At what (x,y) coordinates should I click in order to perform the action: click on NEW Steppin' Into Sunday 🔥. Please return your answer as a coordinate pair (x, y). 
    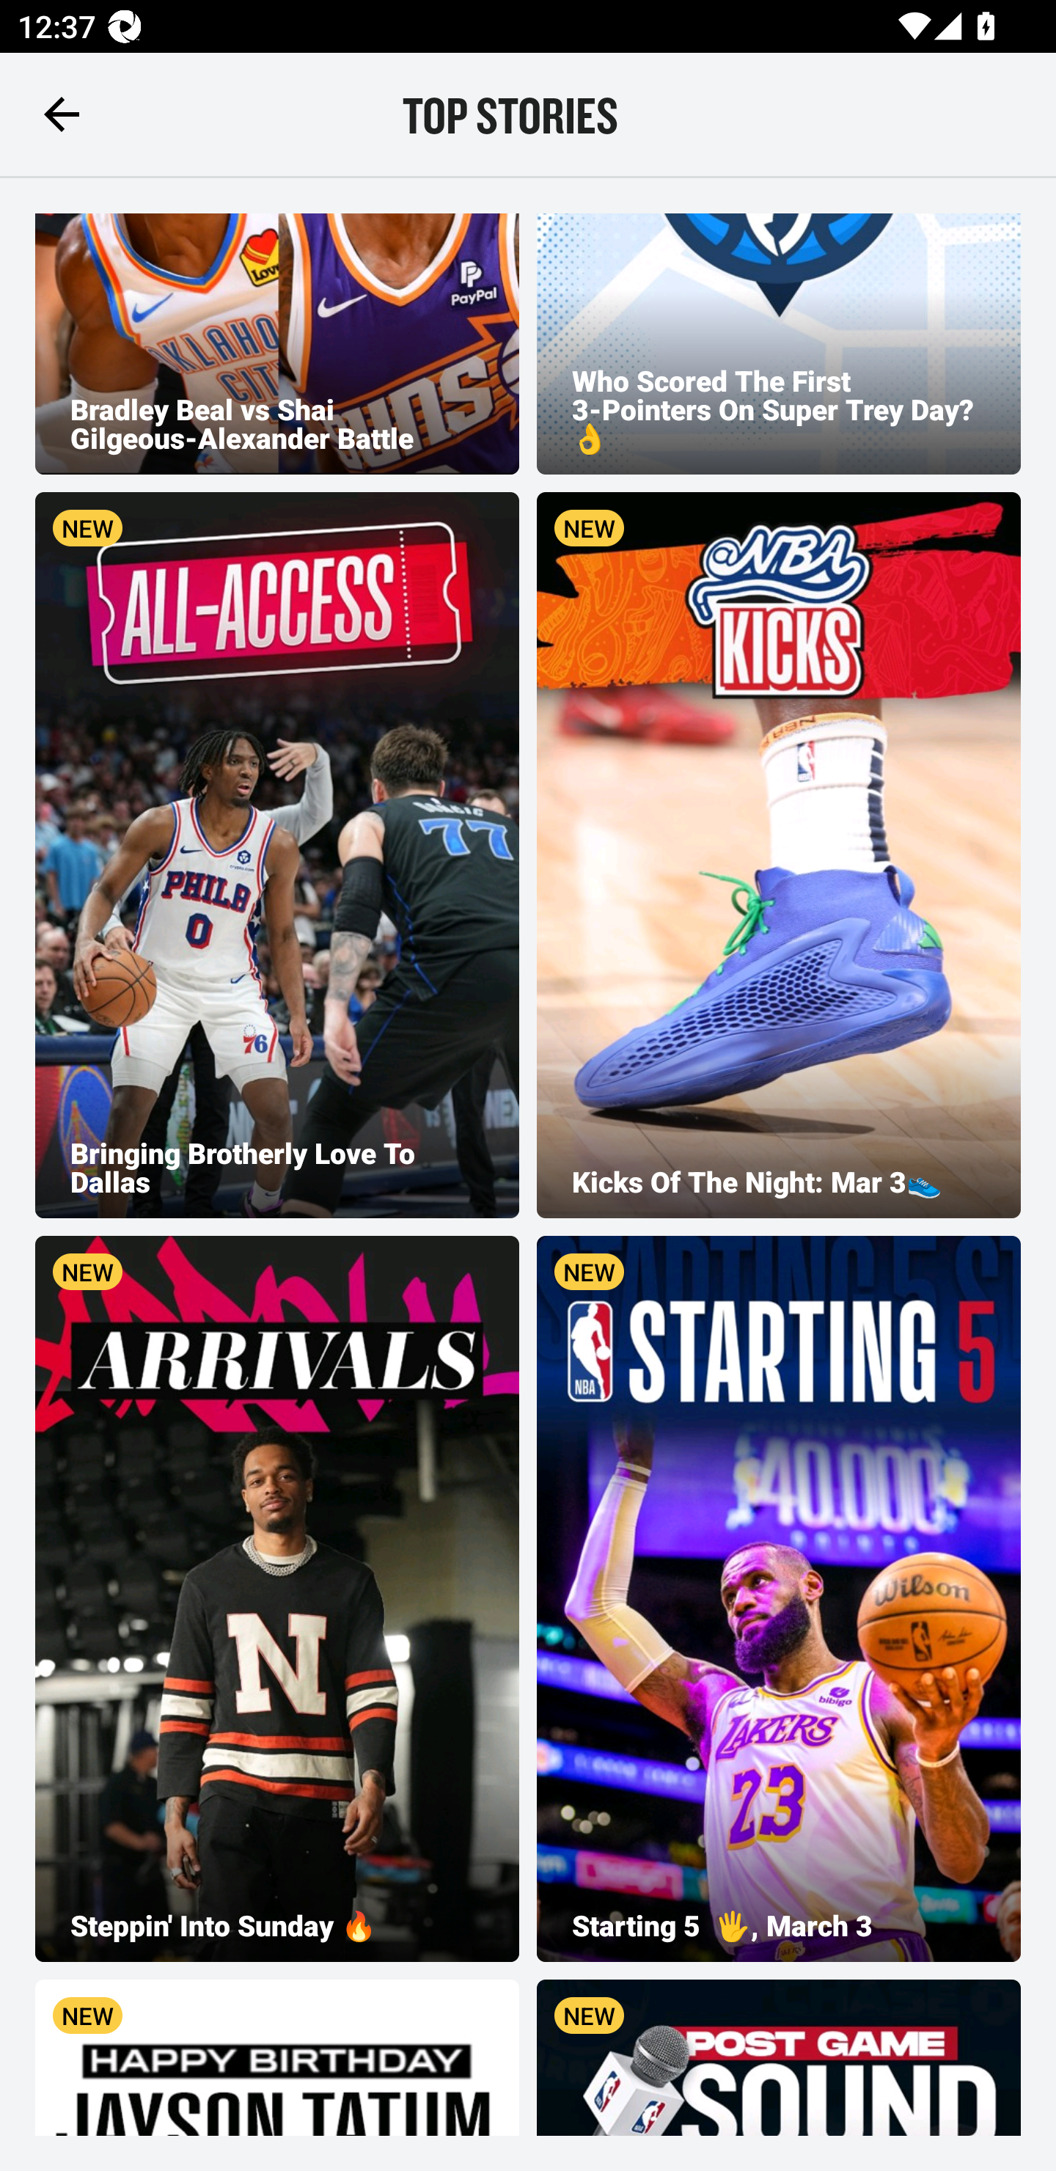
    Looking at the image, I should click on (277, 1599).